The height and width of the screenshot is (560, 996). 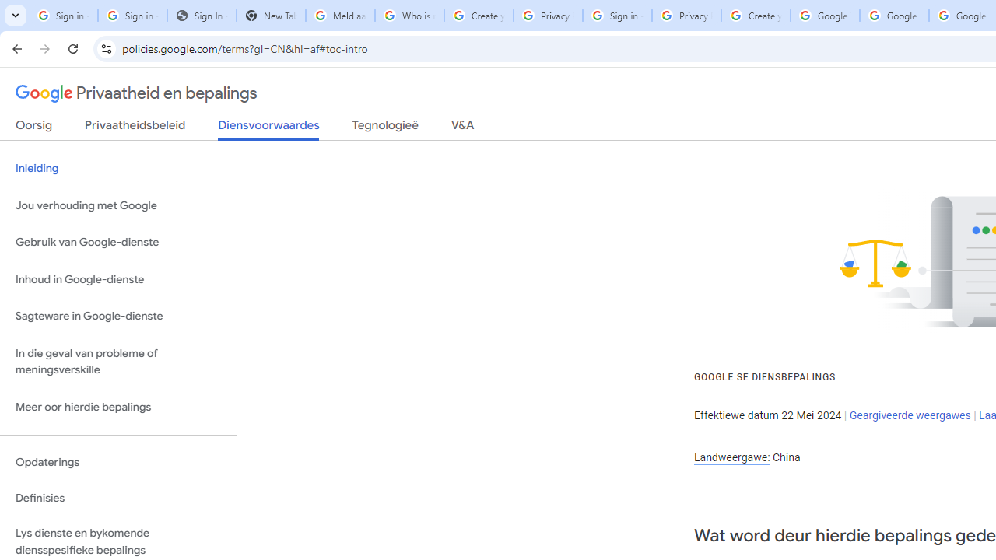 I want to click on In die geval van probleme of meningsverskille, so click(x=118, y=361).